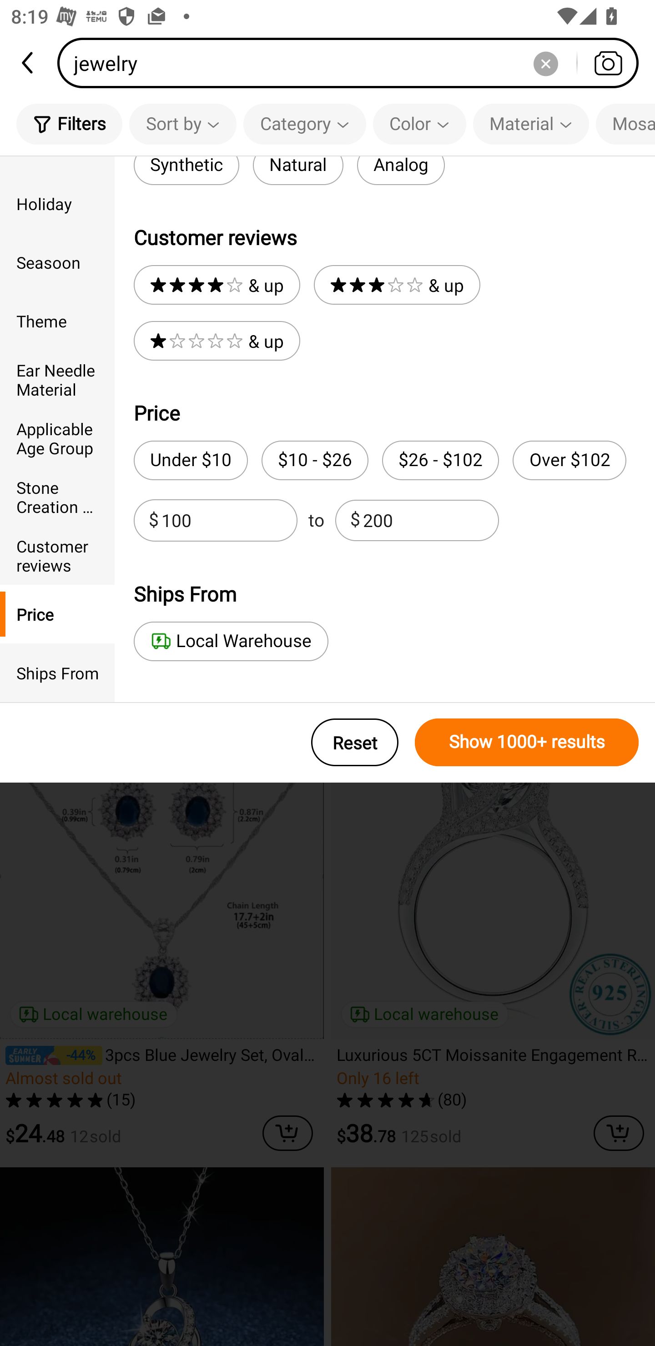 The width and height of the screenshot is (655, 1346). What do you see at coordinates (297, 171) in the screenshot?
I see `Natural` at bounding box center [297, 171].